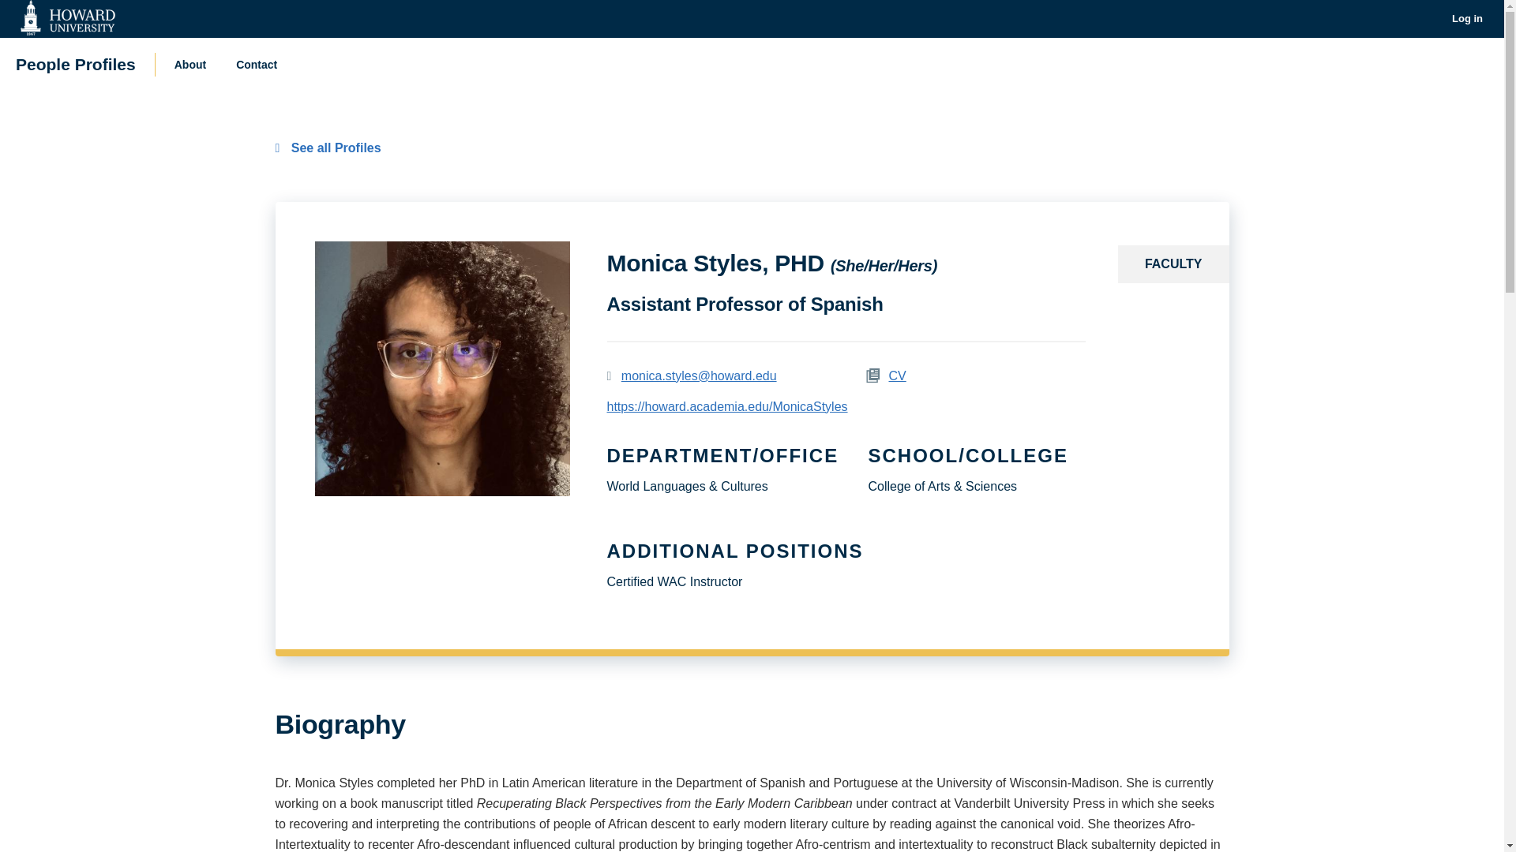 This screenshot has height=852, width=1516. What do you see at coordinates (76, 64) in the screenshot?
I see `People Profiles` at bounding box center [76, 64].